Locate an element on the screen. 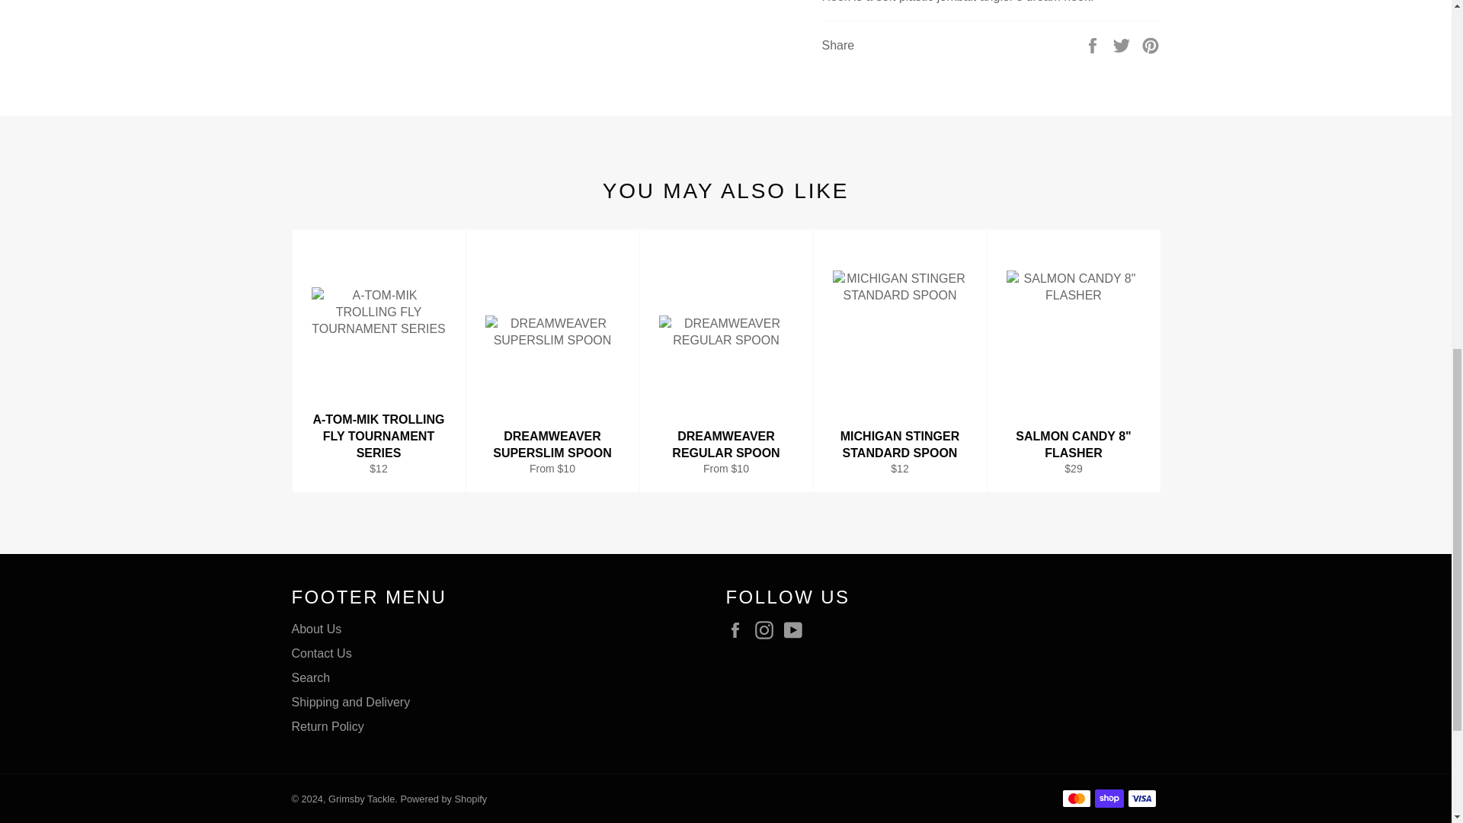  Grimsby Tackle on Instagram is located at coordinates (768, 630).